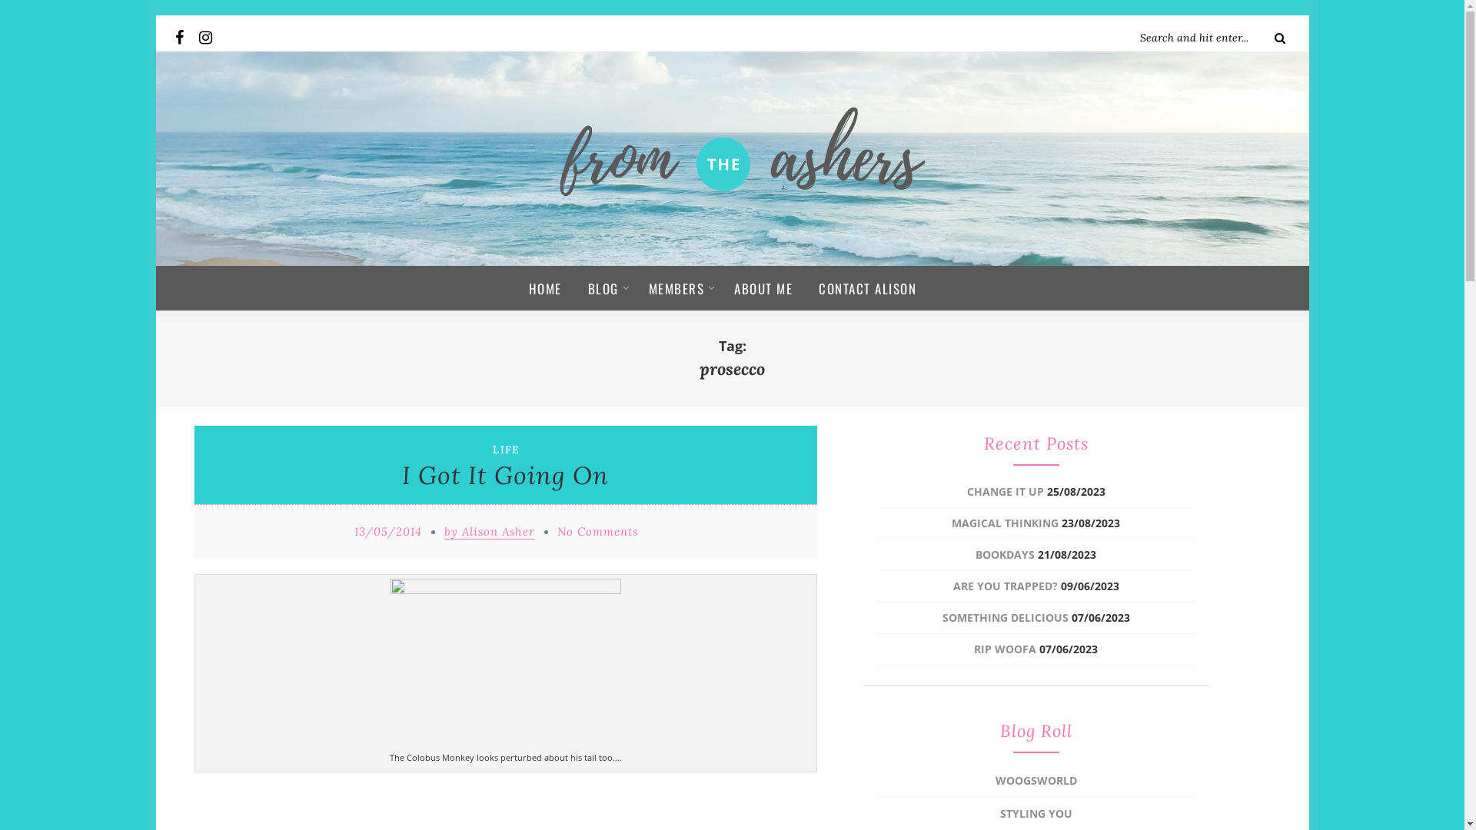 The width and height of the screenshot is (1476, 830). What do you see at coordinates (1006, 586) in the screenshot?
I see `ARE YOU TRAPPED?` at bounding box center [1006, 586].